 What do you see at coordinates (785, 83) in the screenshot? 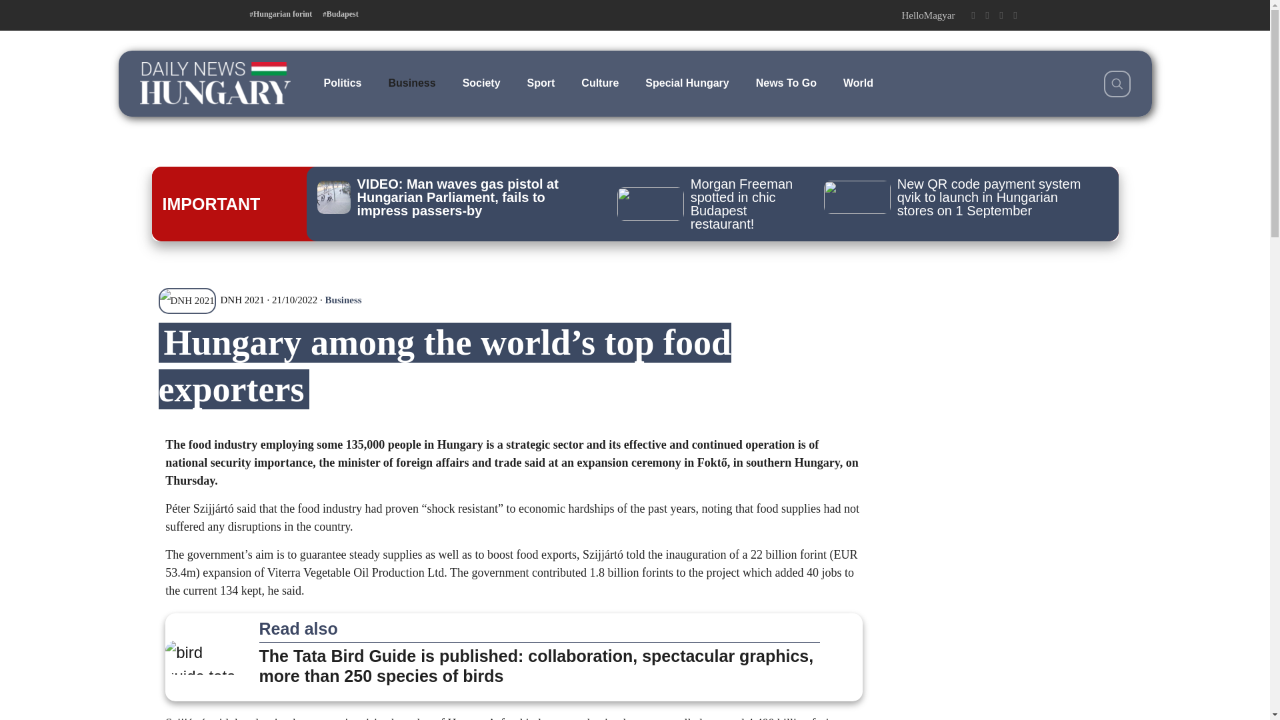
I see `News To Go` at bounding box center [785, 83].